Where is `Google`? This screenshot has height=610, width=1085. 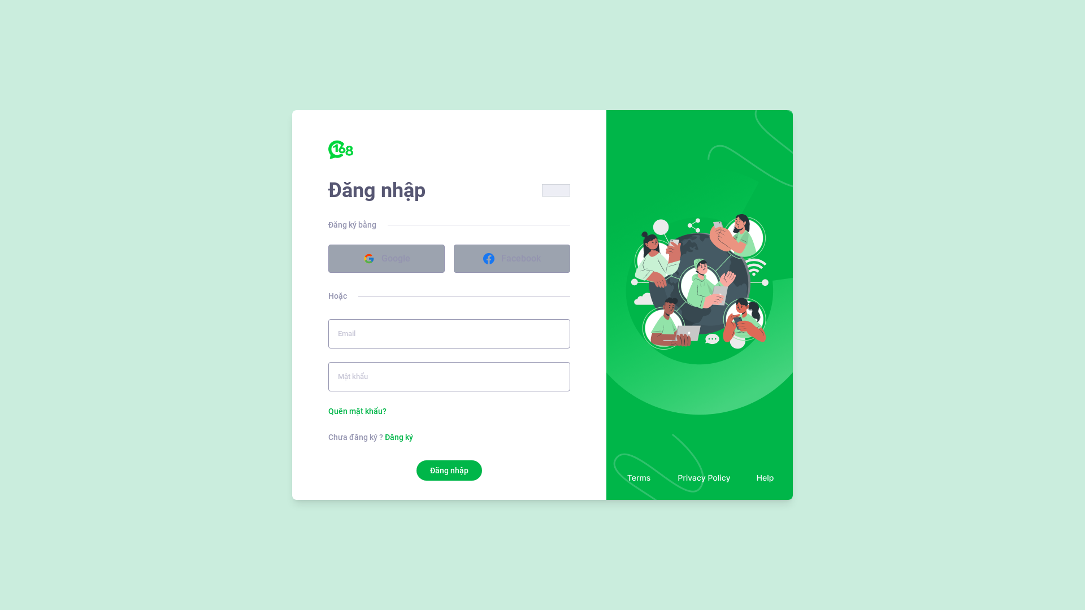
Google is located at coordinates (387, 259).